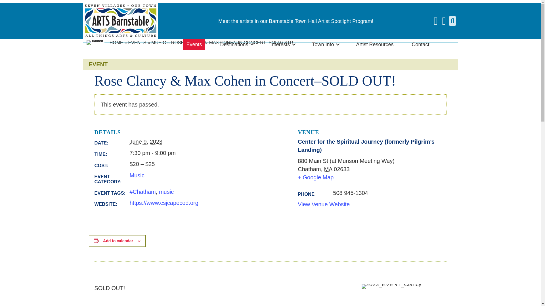 The height and width of the screenshot is (306, 545). What do you see at coordinates (325, 44) in the screenshot?
I see `Town Info` at bounding box center [325, 44].